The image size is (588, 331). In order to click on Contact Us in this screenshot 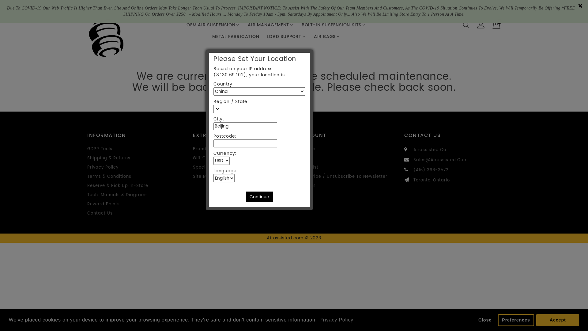, I will do `click(100, 213)`.